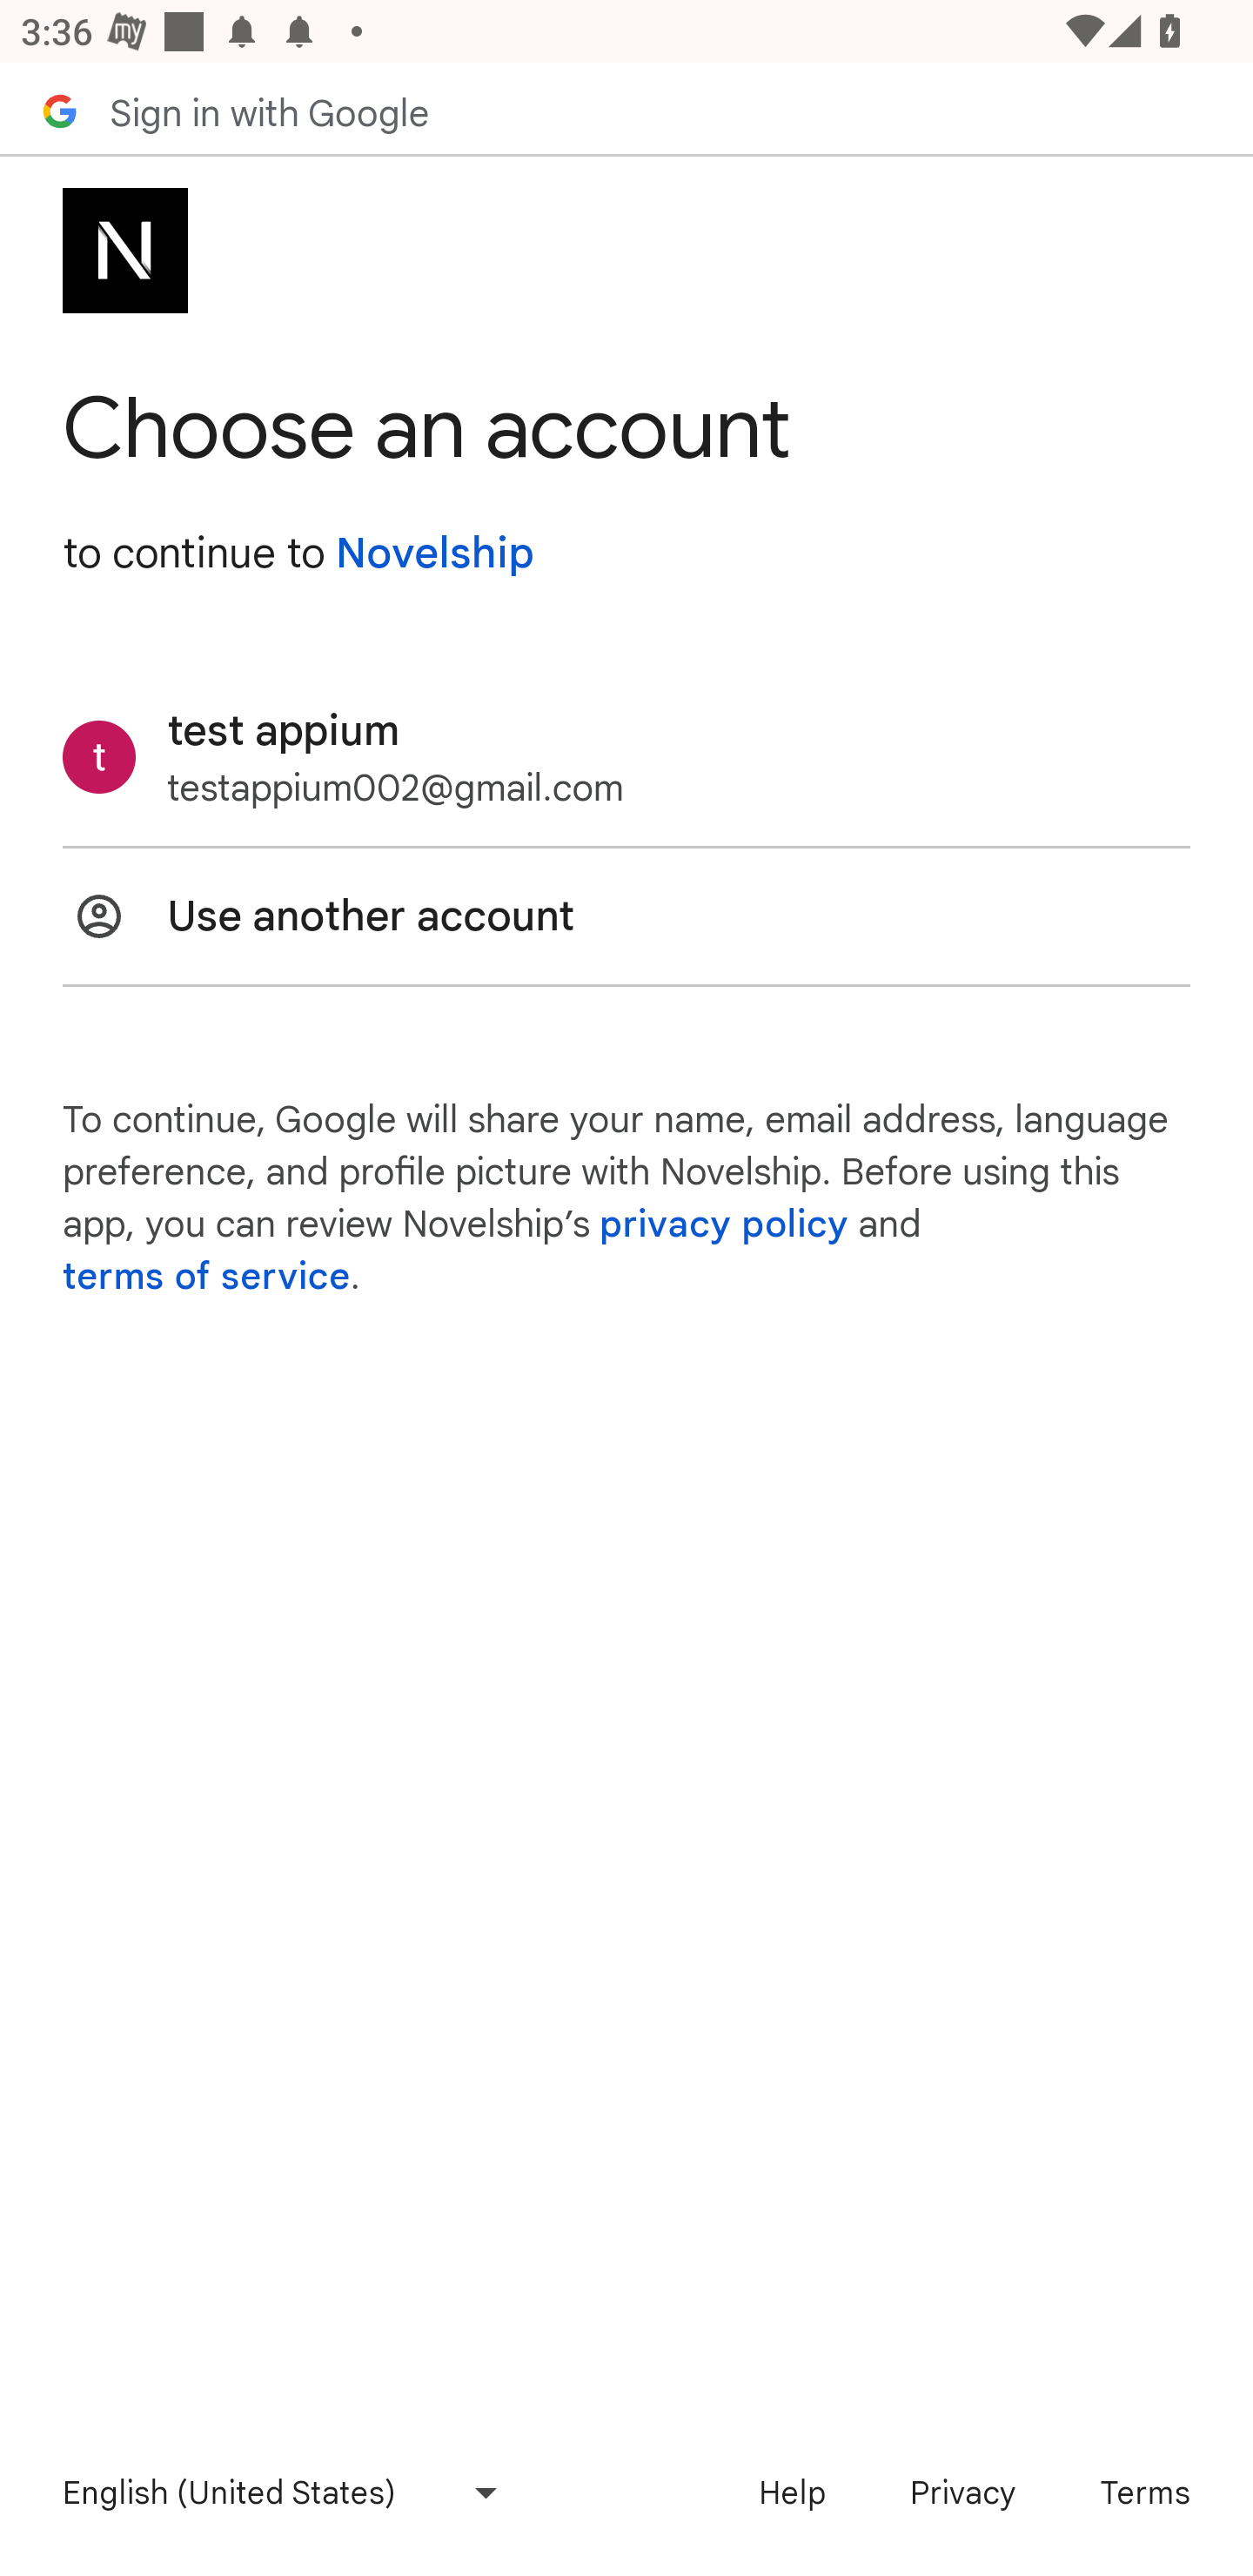 This screenshot has width=1253, height=2576. I want to click on Novelship, so click(434, 553).